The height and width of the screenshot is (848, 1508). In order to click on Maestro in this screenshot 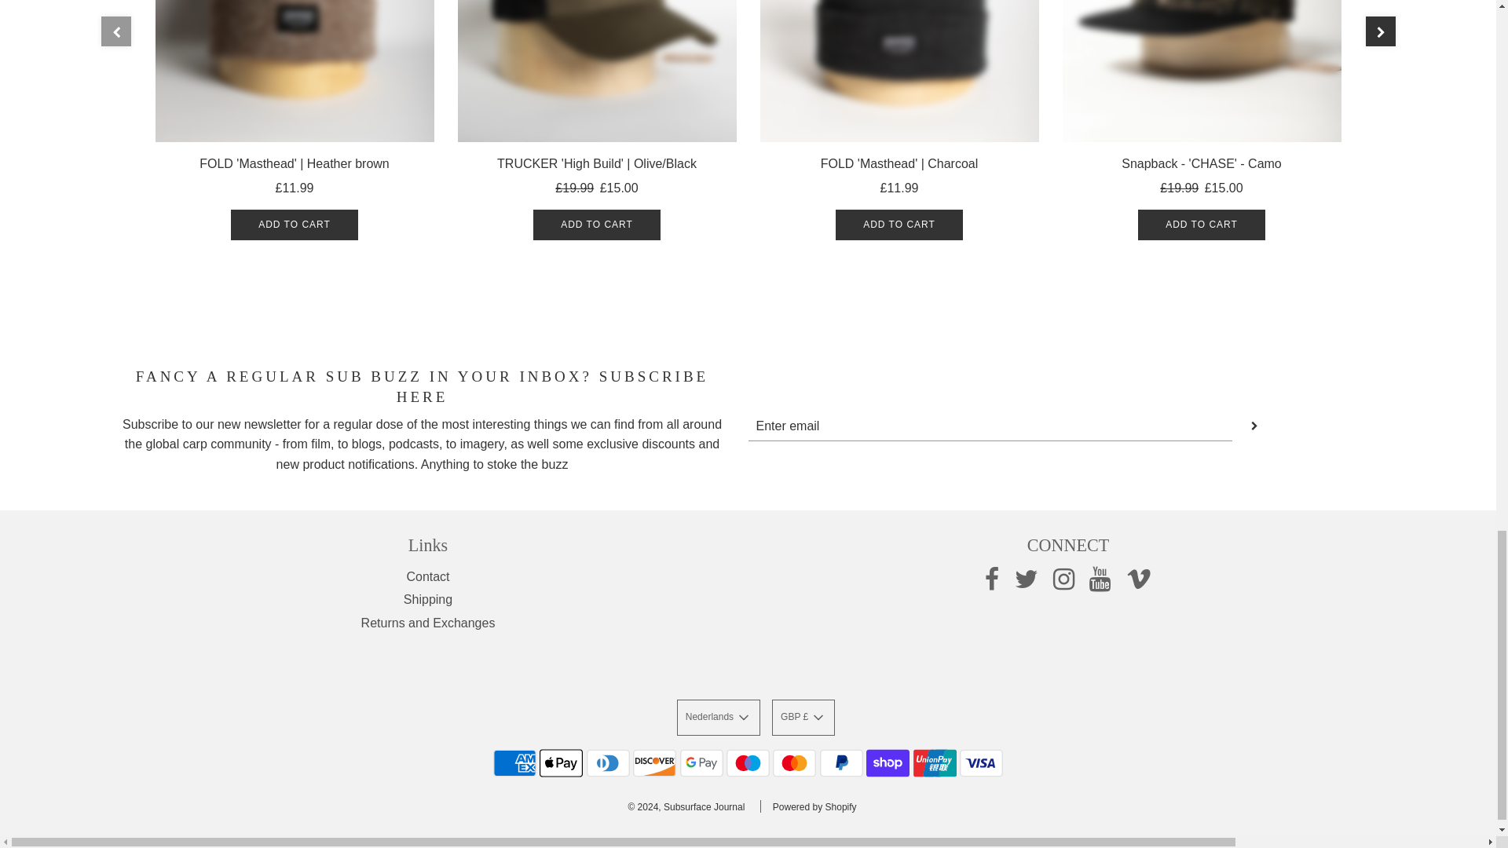, I will do `click(748, 763)`.